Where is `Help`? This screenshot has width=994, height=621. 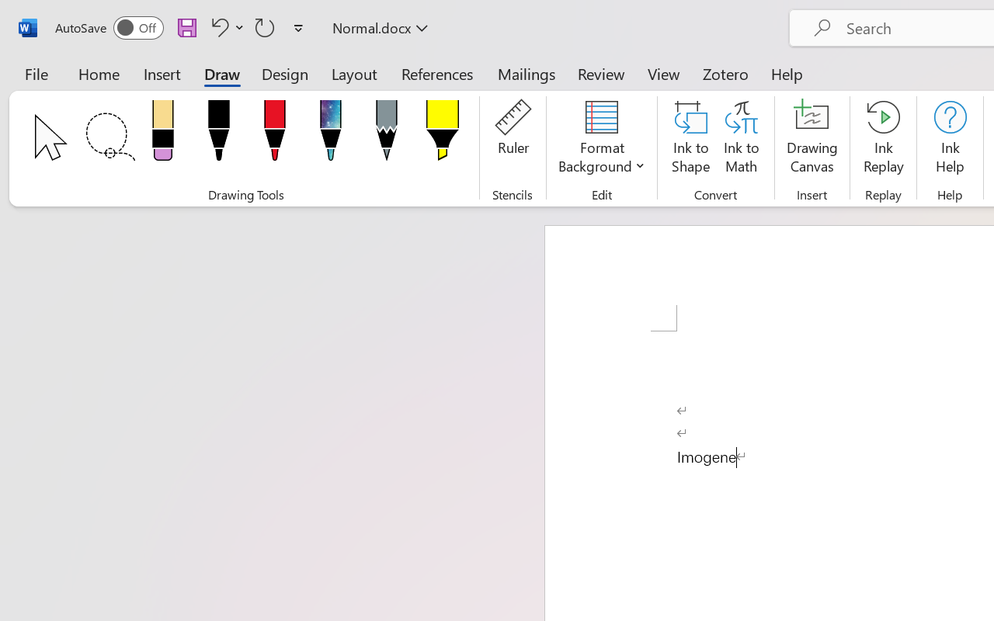
Help is located at coordinates (787, 73).